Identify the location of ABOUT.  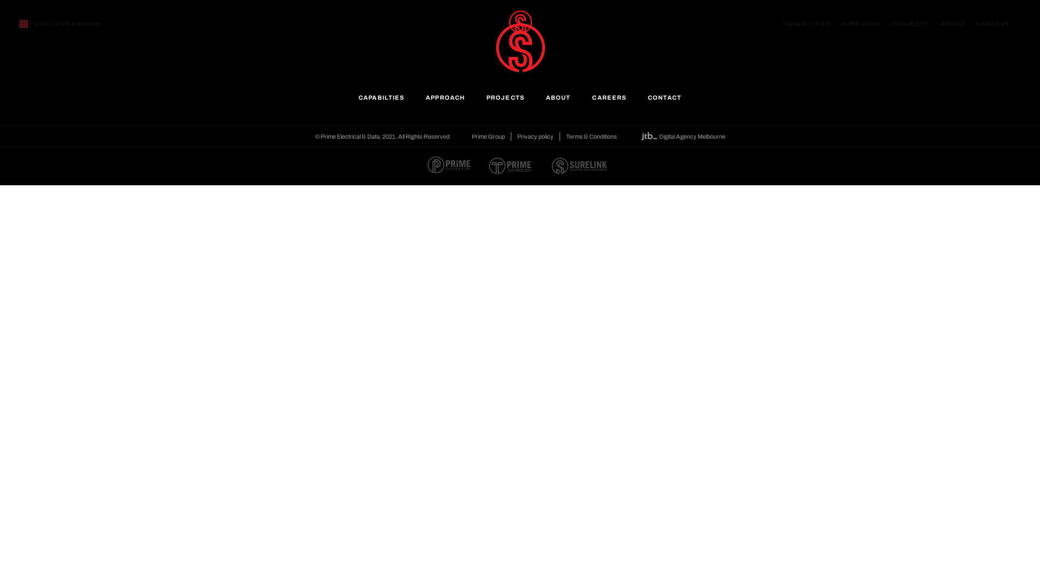
(953, 24).